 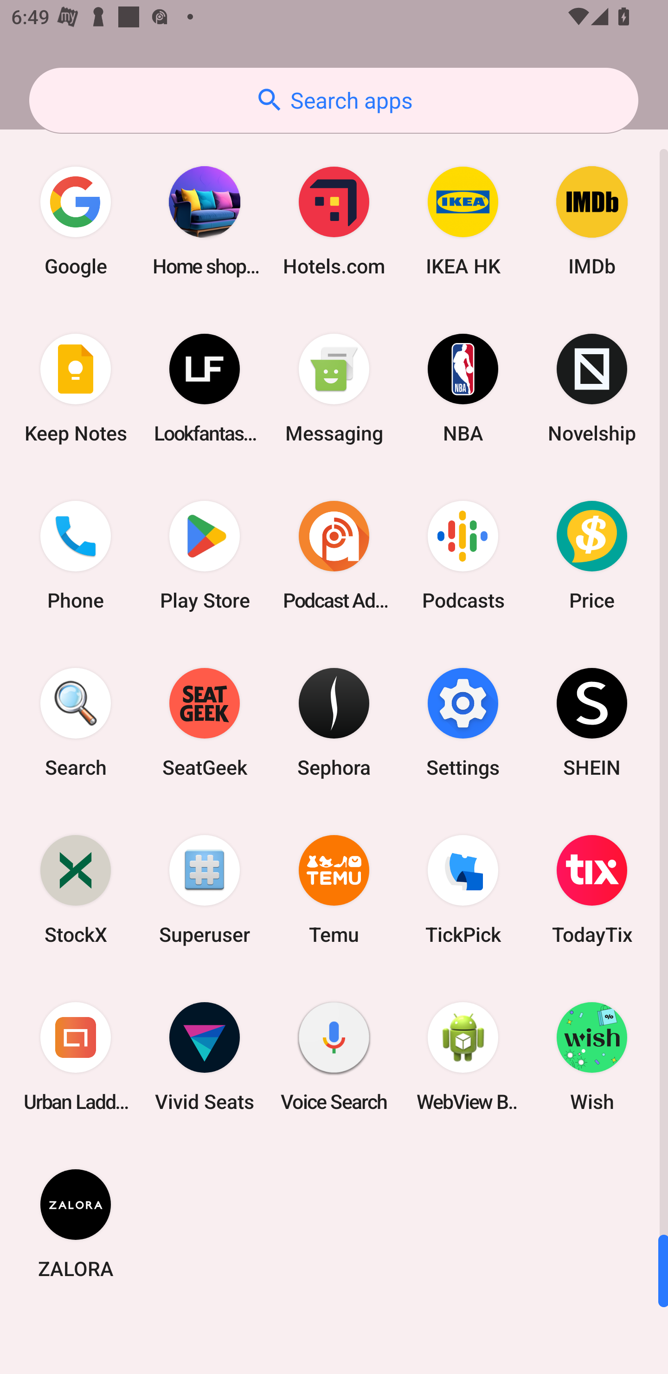 I want to click on Search, so click(x=76, y=722).